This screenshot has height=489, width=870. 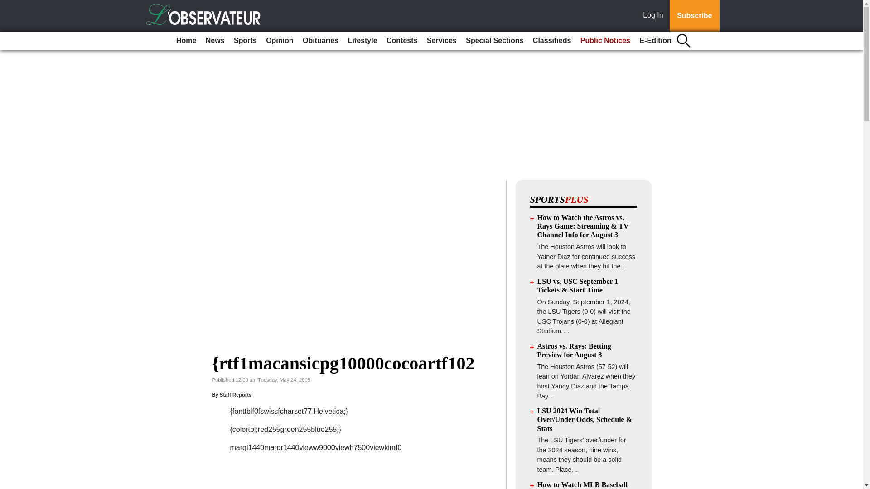 I want to click on Services, so click(x=441, y=41).